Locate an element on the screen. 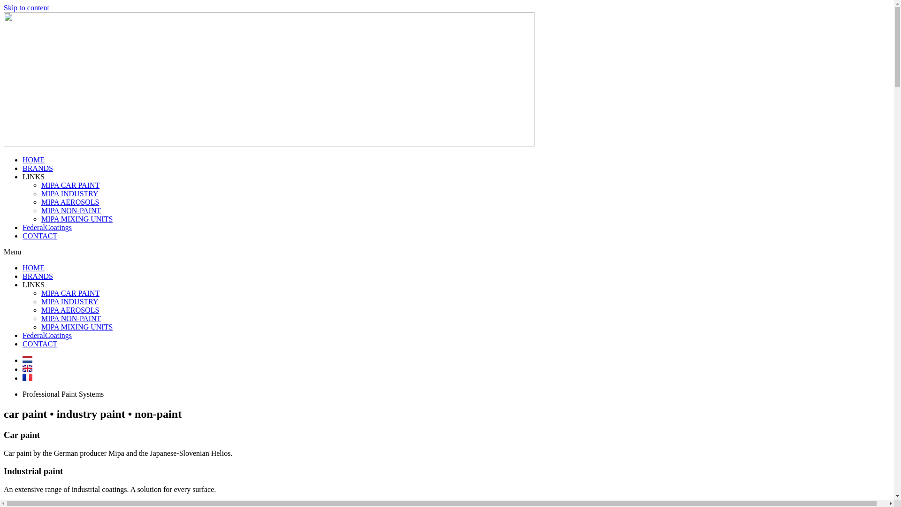  FederalCoatings is located at coordinates (47, 227).